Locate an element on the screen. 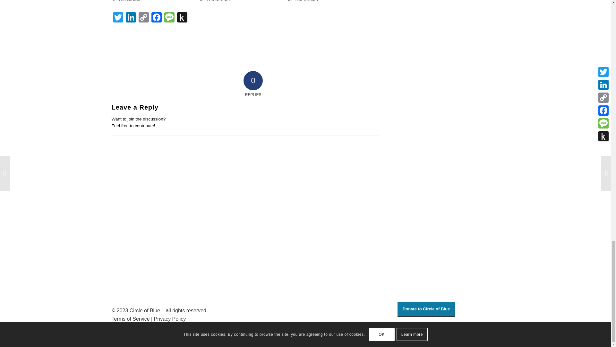 This screenshot has height=347, width=616. Push to Kindle is located at coordinates (182, 18).